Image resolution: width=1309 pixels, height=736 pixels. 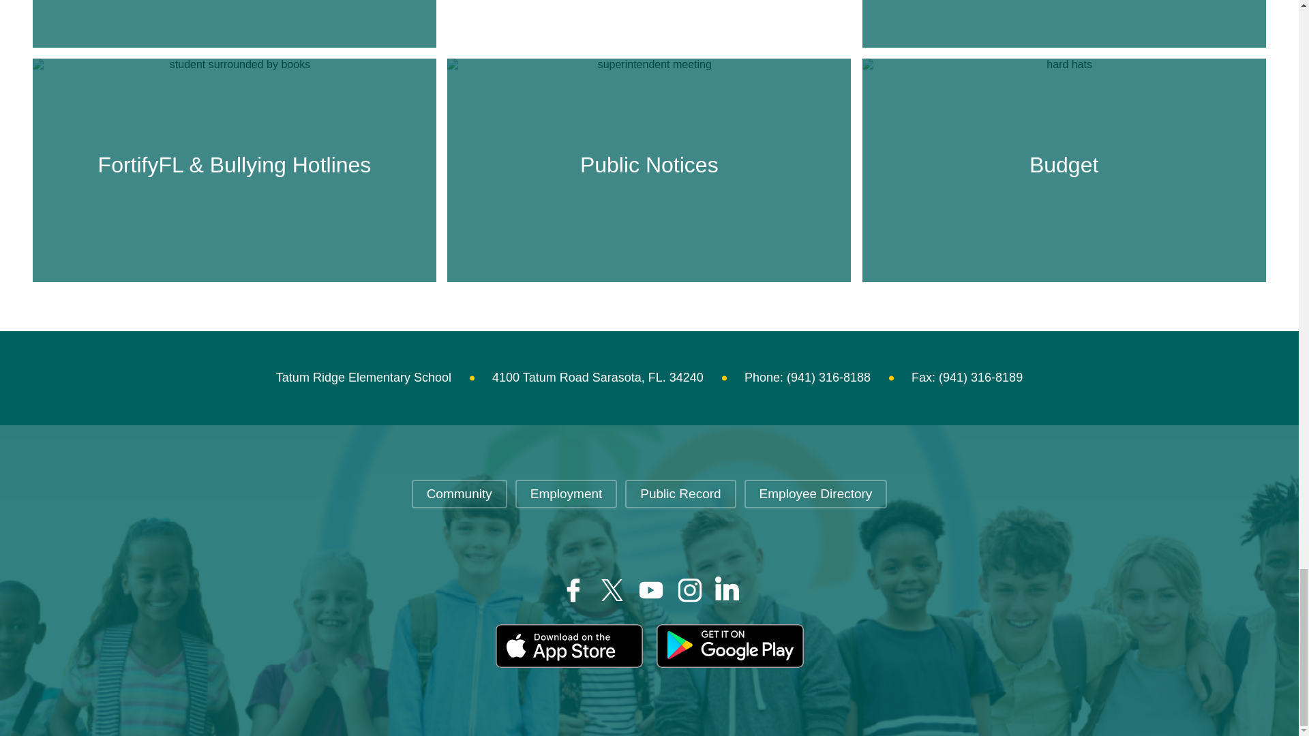 What do you see at coordinates (1064, 165) in the screenshot?
I see `Budget` at bounding box center [1064, 165].